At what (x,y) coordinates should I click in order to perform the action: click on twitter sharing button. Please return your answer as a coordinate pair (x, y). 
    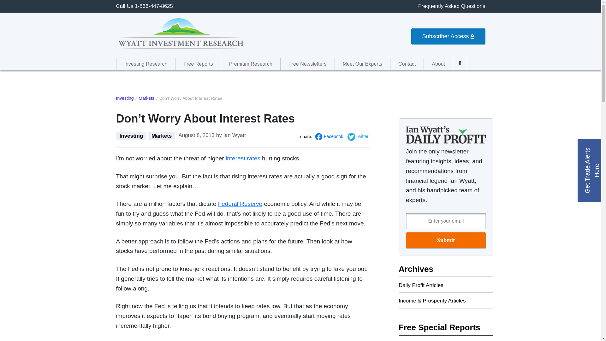
    Looking at the image, I should click on (351, 137).